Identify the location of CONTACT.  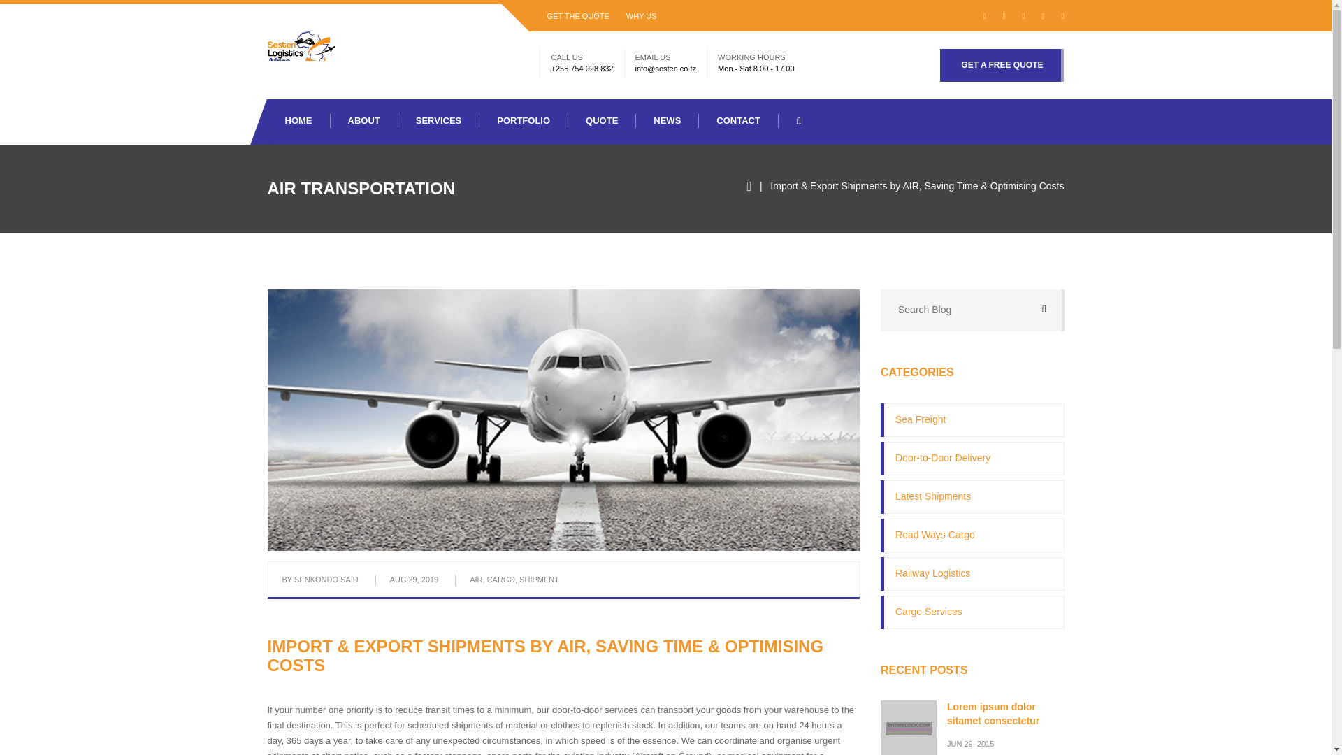
(738, 120).